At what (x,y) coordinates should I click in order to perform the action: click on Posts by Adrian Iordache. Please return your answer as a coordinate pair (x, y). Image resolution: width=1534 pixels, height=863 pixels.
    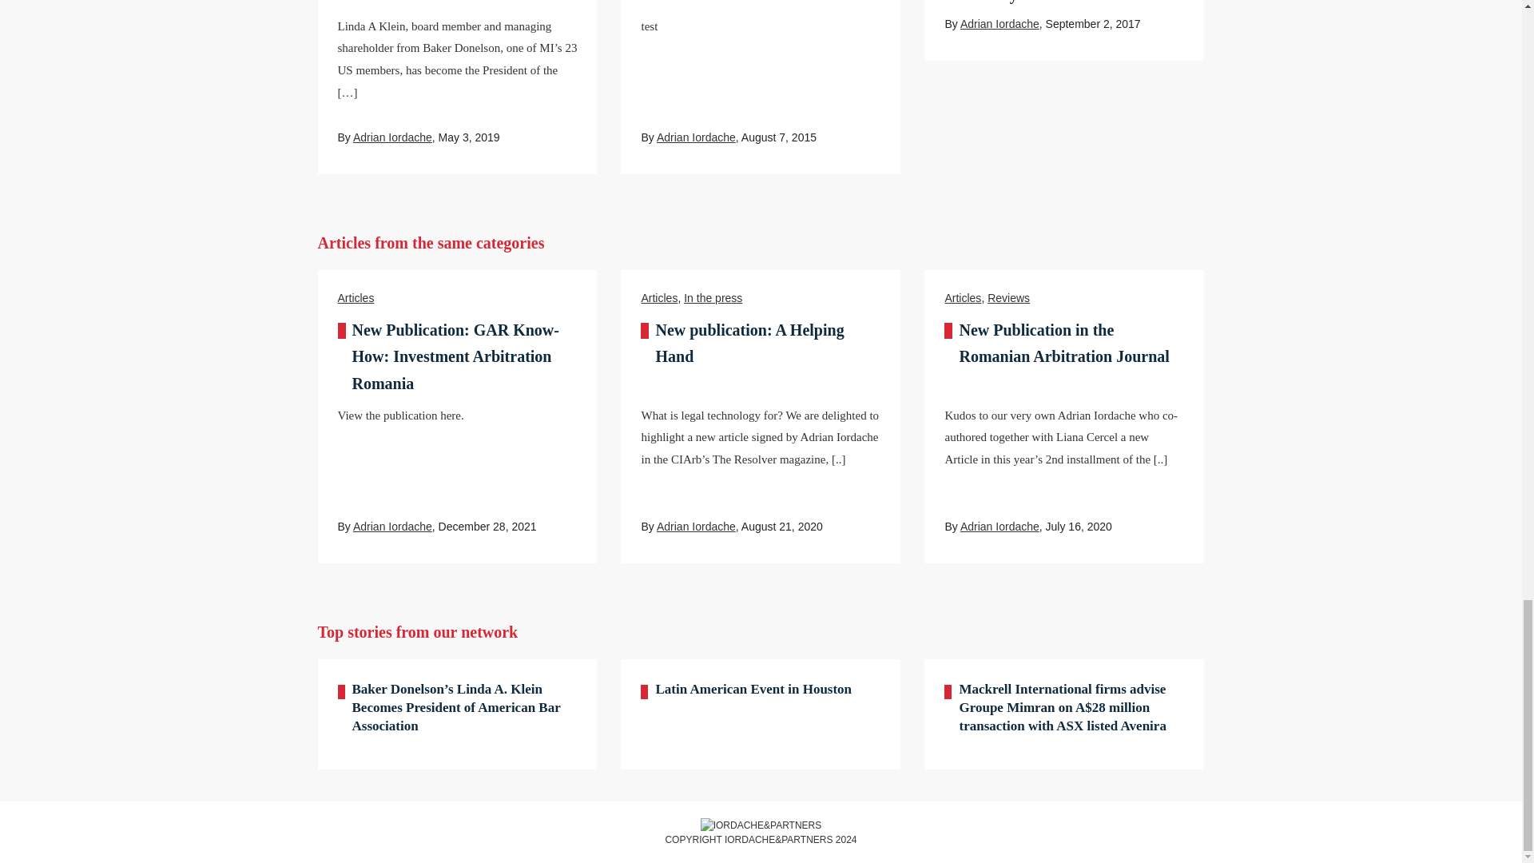
    Looking at the image, I should click on (696, 527).